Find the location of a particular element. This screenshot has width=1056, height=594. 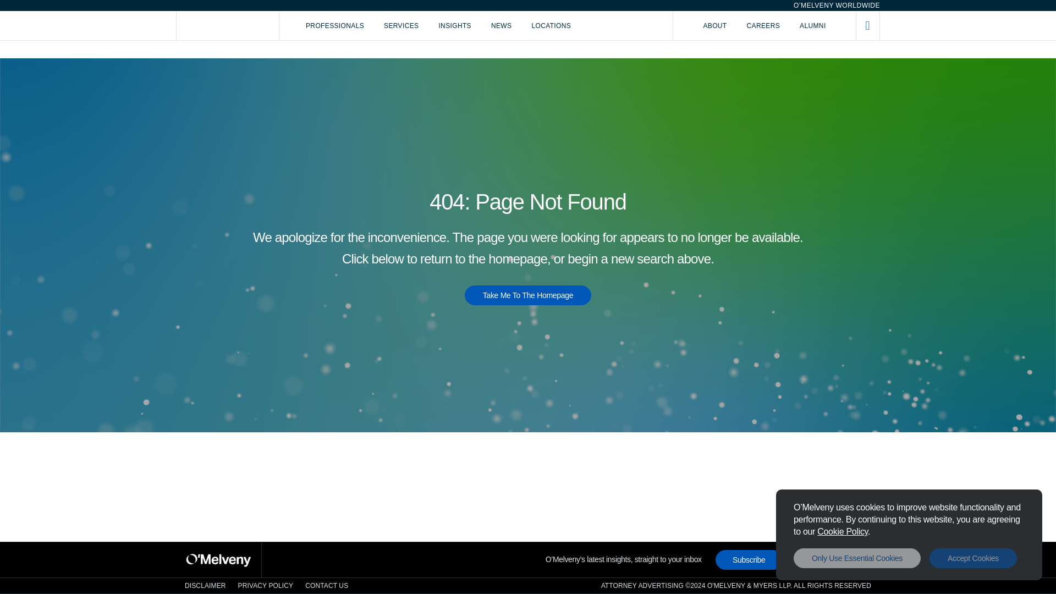

Cookie Settings is located at coordinates (843, 531).